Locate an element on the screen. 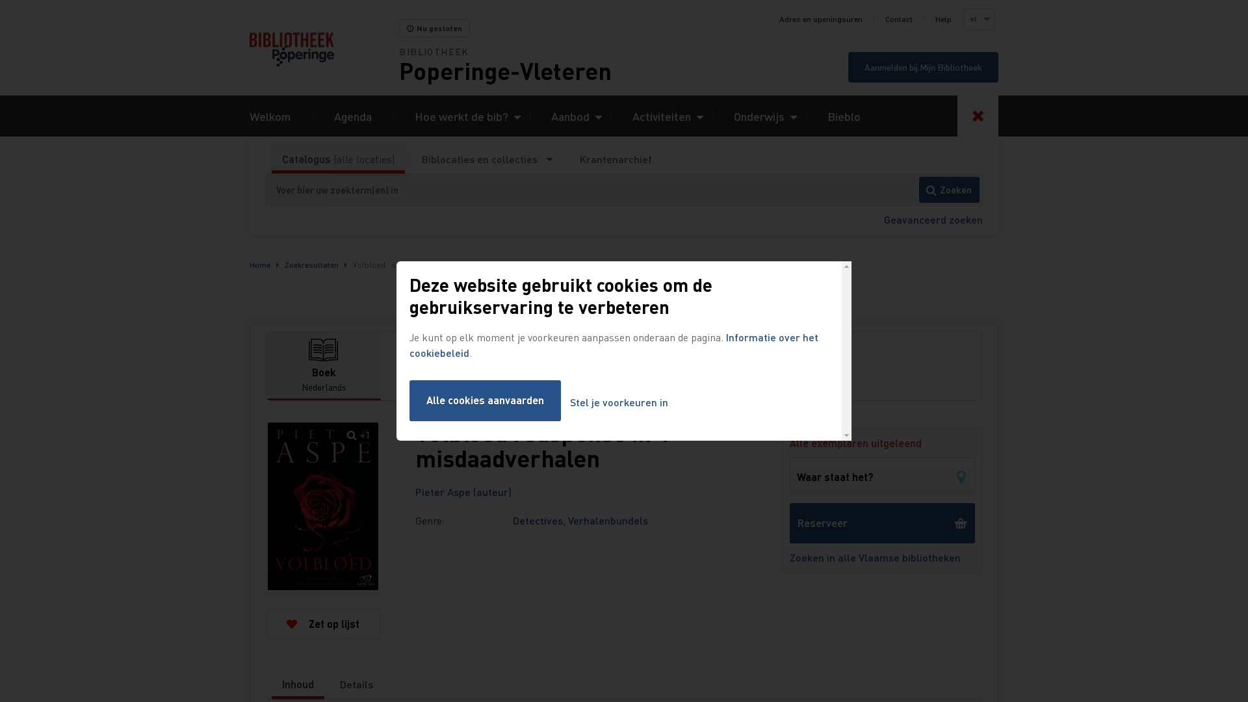 The image size is (1248, 702). Toggle search is located at coordinates (978, 116).